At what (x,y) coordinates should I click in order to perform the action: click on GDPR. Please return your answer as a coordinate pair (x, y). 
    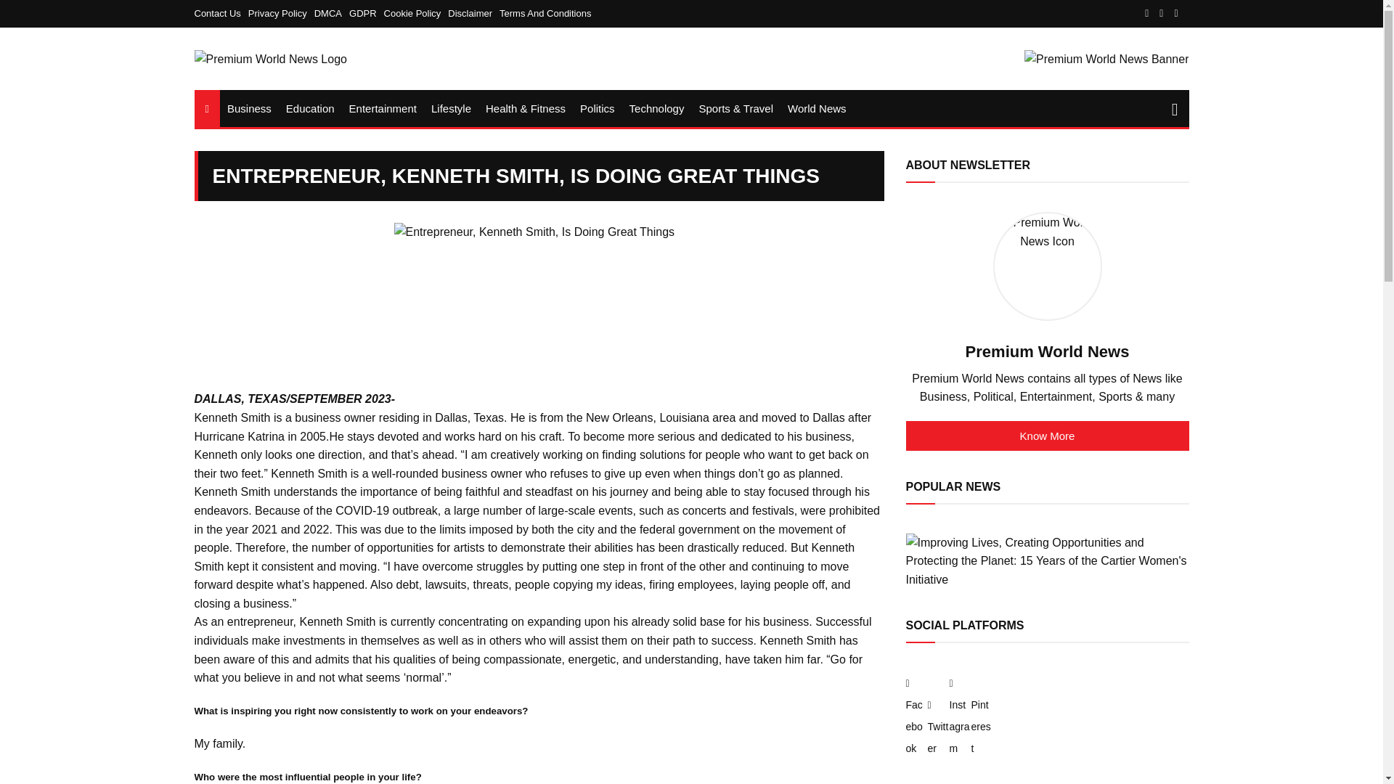
    Looking at the image, I should click on (367, 13).